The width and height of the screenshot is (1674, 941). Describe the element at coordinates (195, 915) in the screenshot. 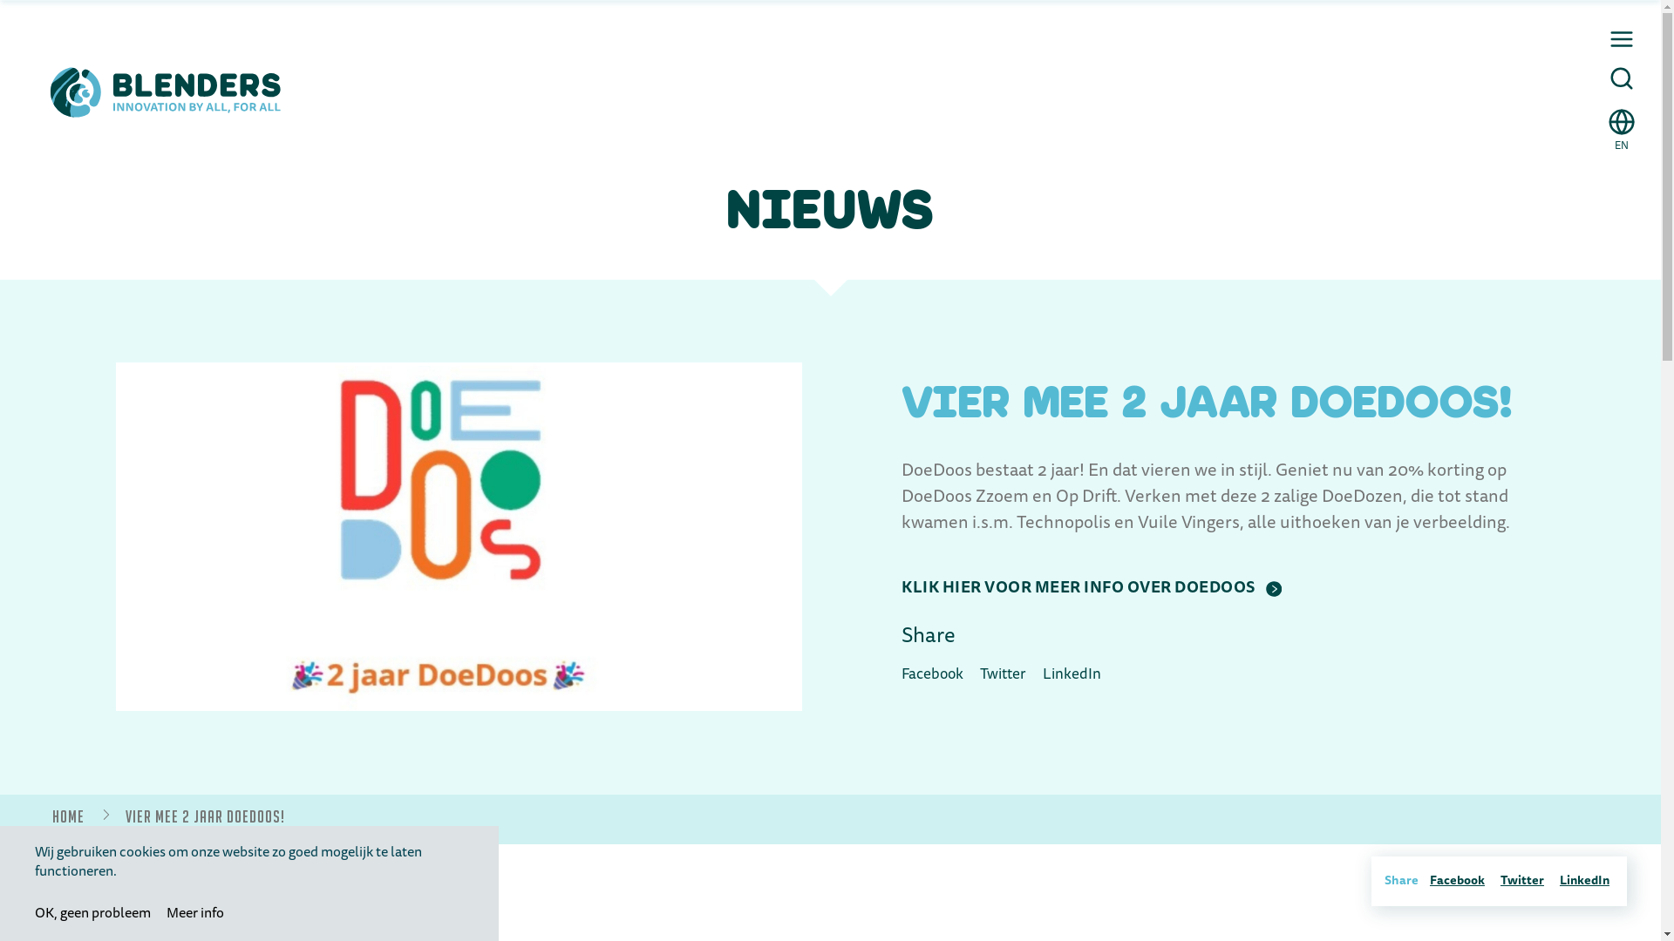

I see `Meer info` at that location.